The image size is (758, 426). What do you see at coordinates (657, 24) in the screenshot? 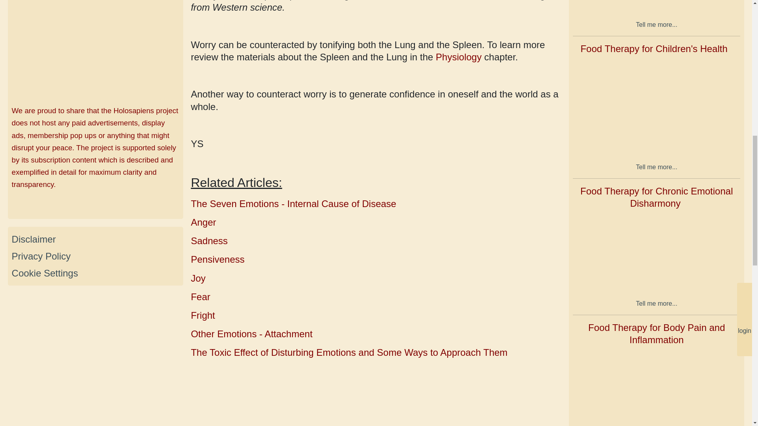
I see `Tell me more...` at bounding box center [657, 24].